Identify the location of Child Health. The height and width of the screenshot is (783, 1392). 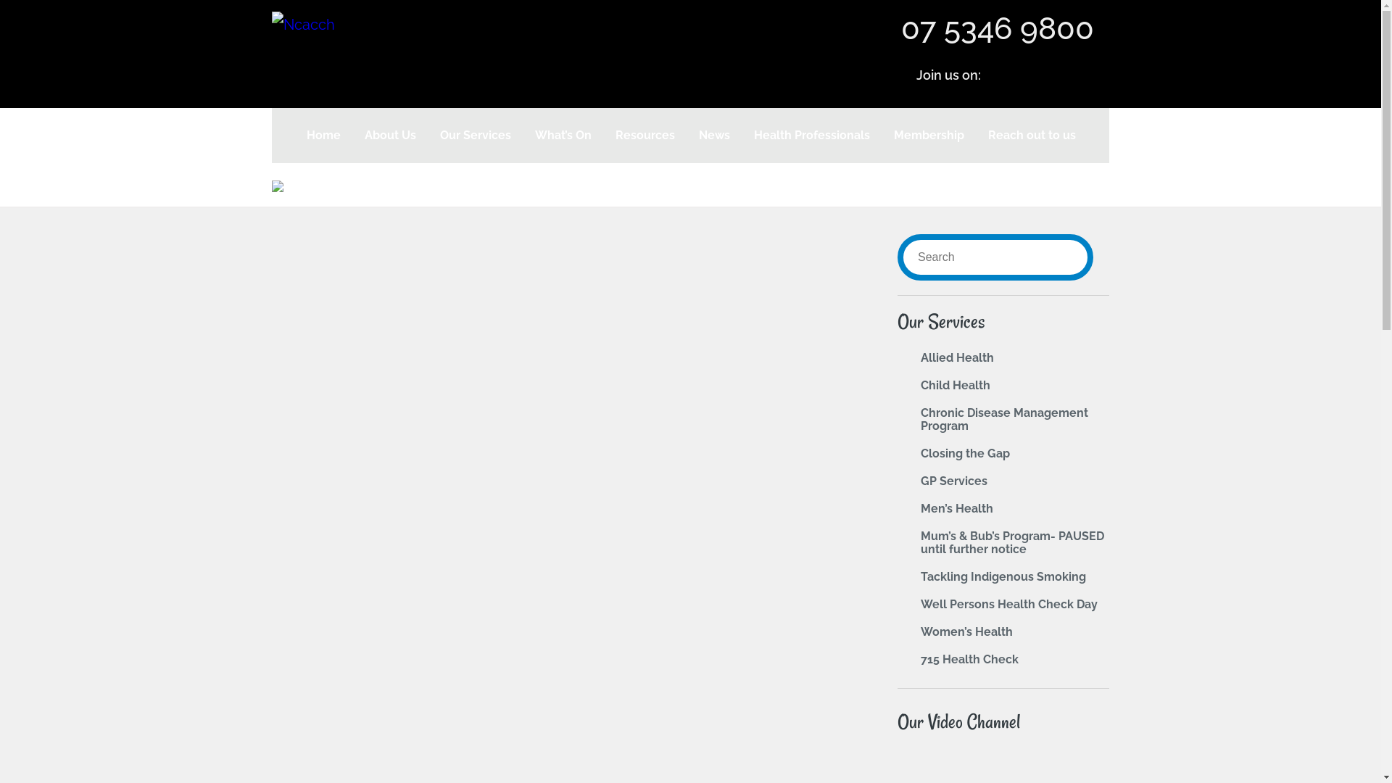
(956, 386).